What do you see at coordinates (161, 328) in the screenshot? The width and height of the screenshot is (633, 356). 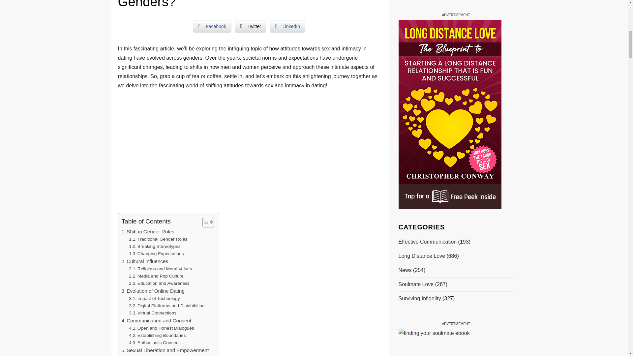 I see `Open and Honest Dialogues` at bounding box center [161, 328].